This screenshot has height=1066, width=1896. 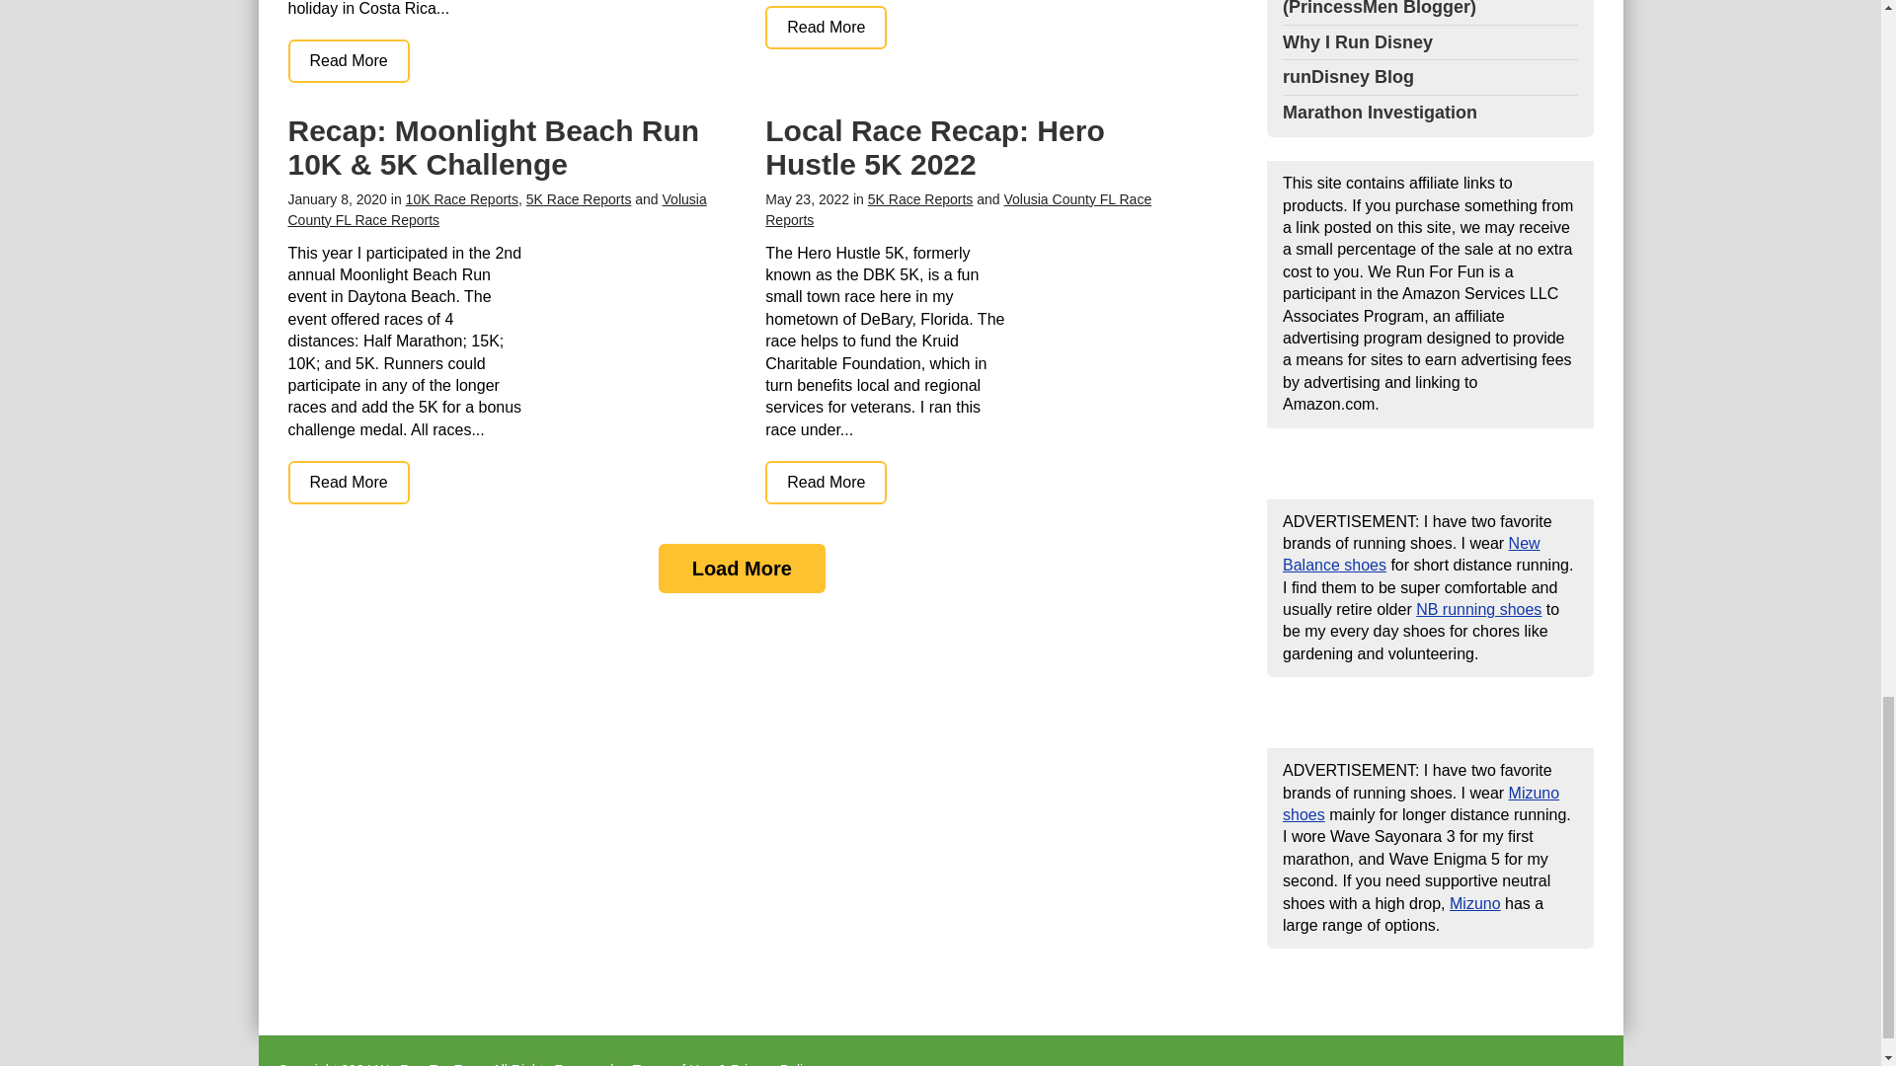 What do you see at coordinates (579, 199) in the screenshot?
I see `5K Race Reports` at bounding box center [579, 199].